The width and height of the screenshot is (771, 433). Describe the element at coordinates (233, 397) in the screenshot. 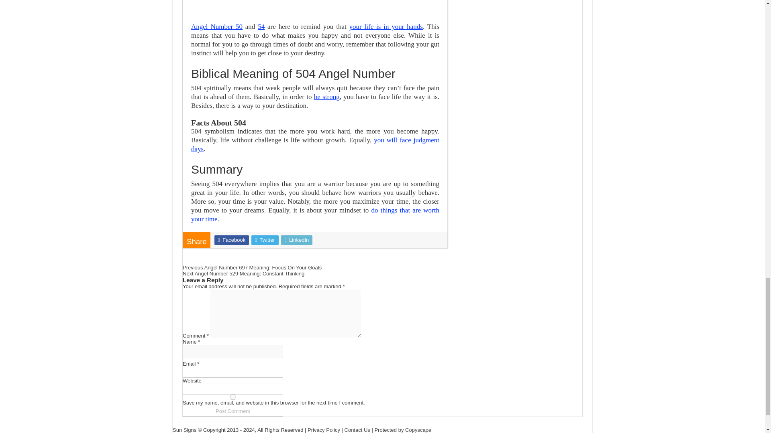

I see `yes` at that location.